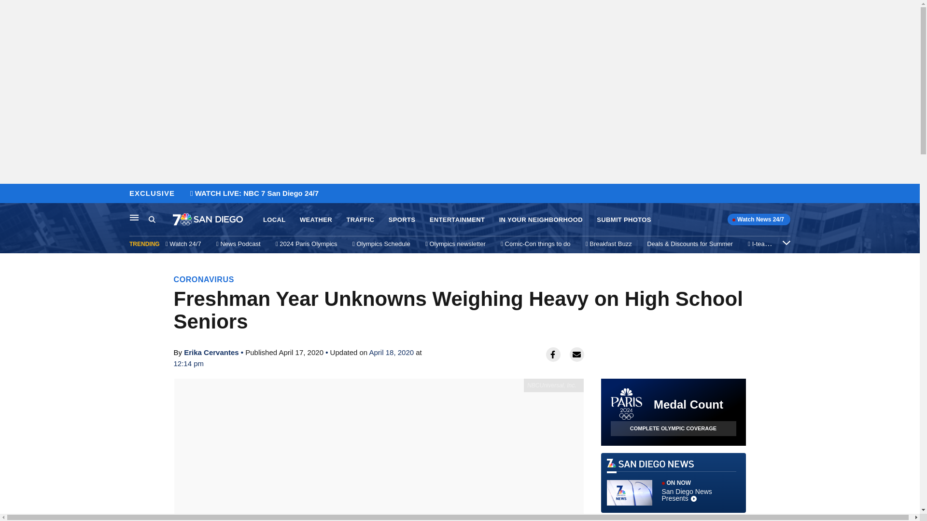 The width and height of the screenshot is (927, 521). I want to click on SUBMIT PHOTOS, so click(624, 220).